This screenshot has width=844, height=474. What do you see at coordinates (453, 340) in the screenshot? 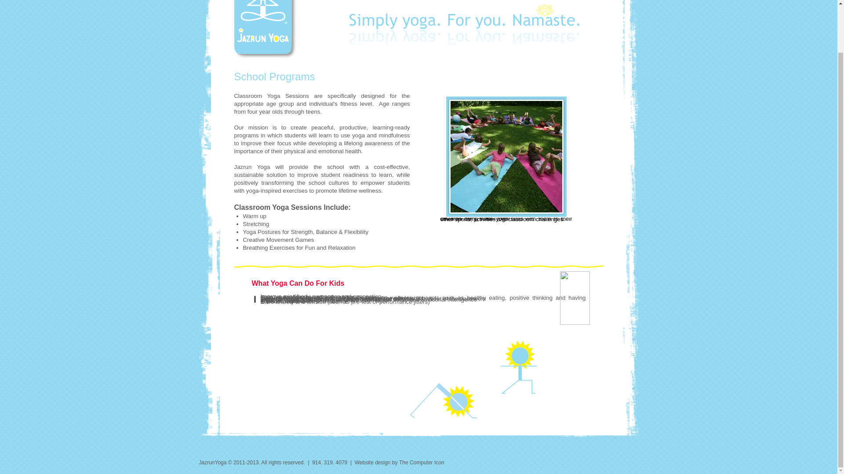
I see `School Programs` at bounding box center [453, 340].